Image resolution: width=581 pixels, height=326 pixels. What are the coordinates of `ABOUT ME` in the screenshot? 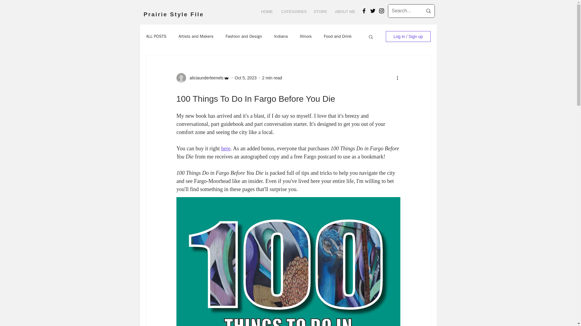 It's located at (345, 11).